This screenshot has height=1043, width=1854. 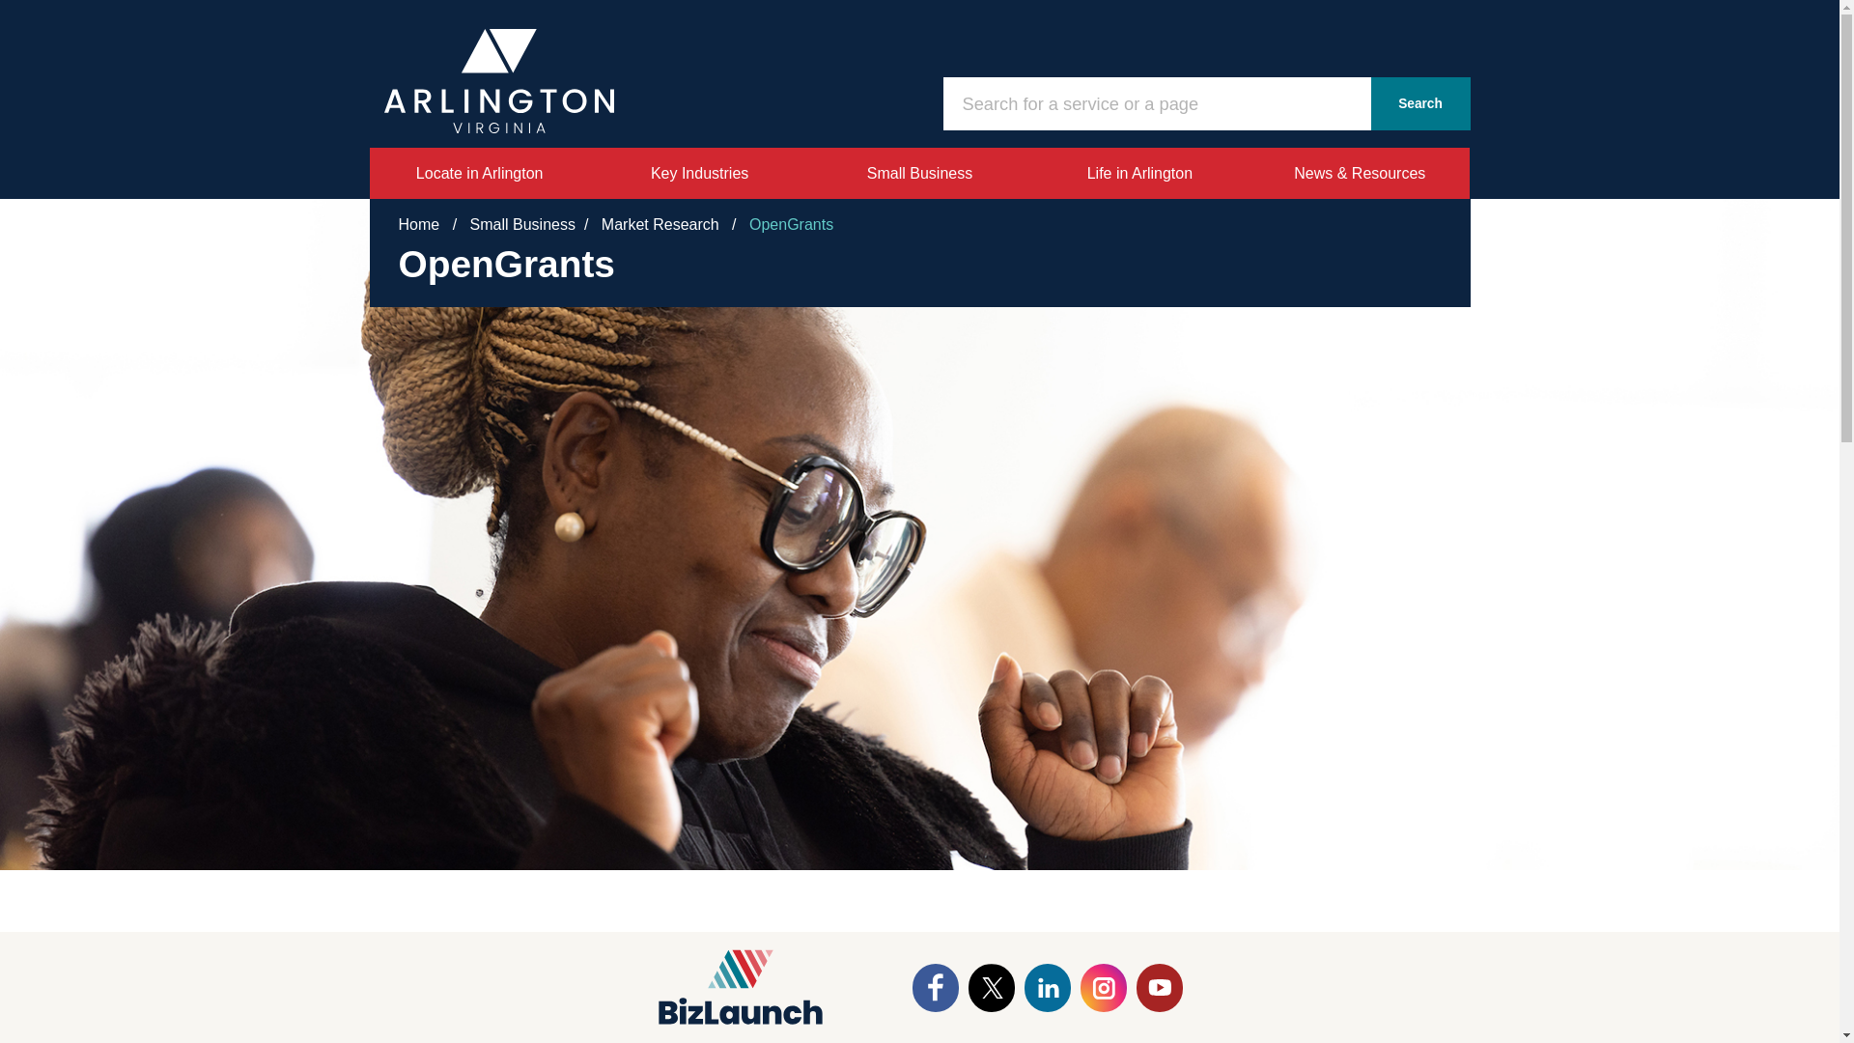 What do you see at coordinates (699, 174) in the screenshot?
I see `Key Industries` at bounding box center [699, 174].